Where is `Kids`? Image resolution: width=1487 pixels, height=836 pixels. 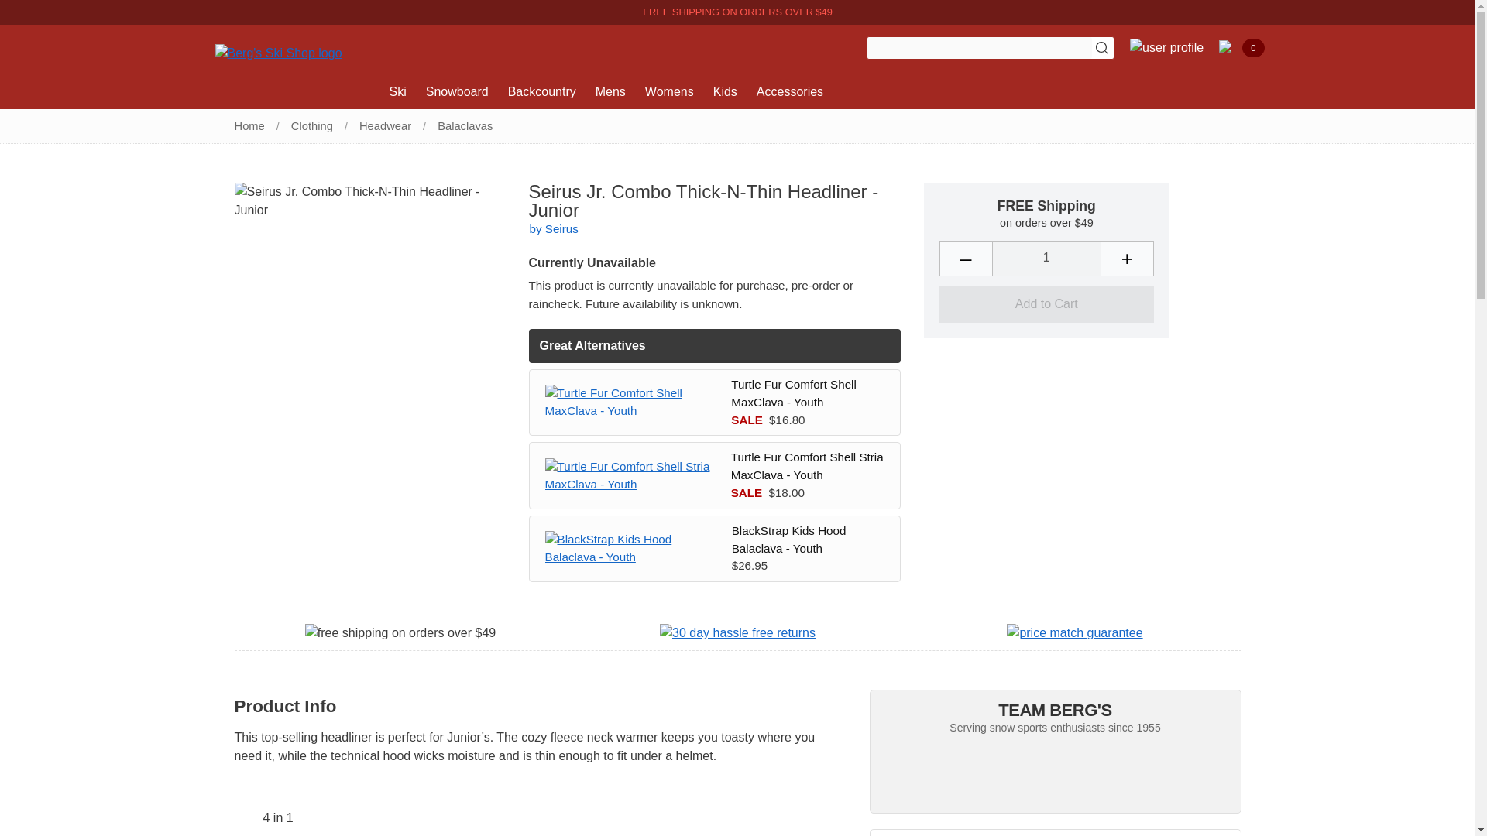
Kids is located at coordinates (726, 92).